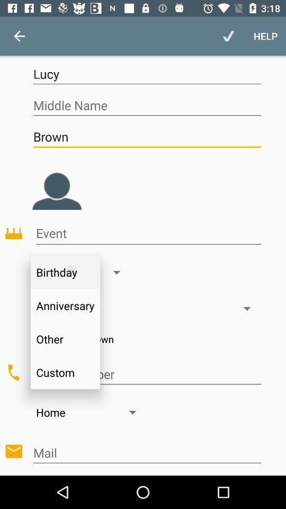 The image size is (286, 509). I want to click on tap item above lucy item, so click(229, 36).